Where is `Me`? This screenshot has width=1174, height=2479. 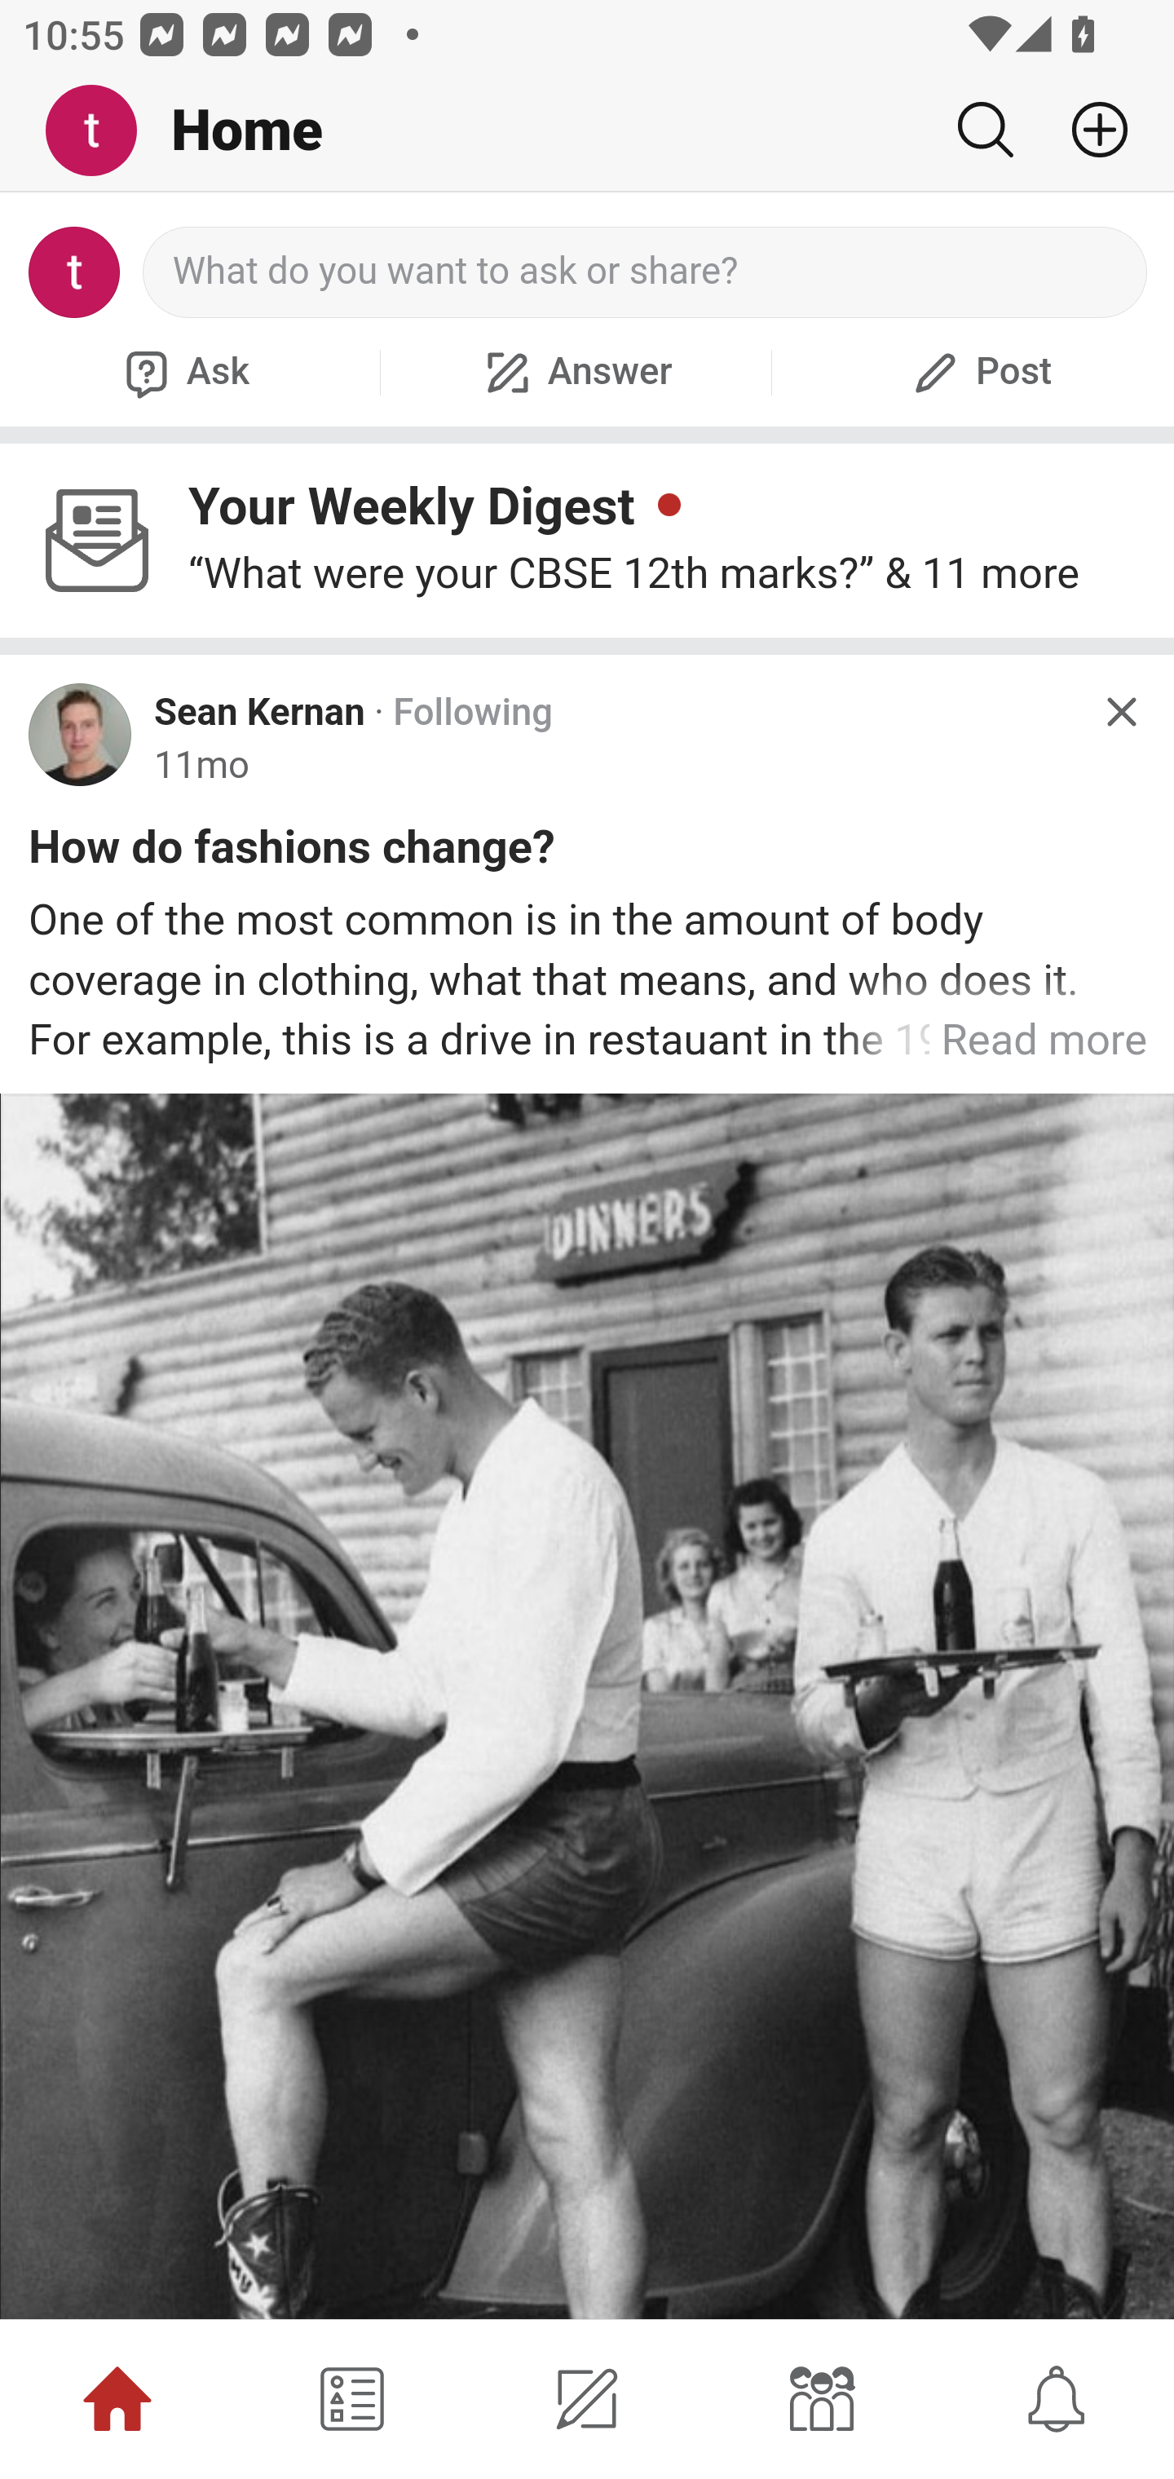 Me is located at coordinates (103, 131).